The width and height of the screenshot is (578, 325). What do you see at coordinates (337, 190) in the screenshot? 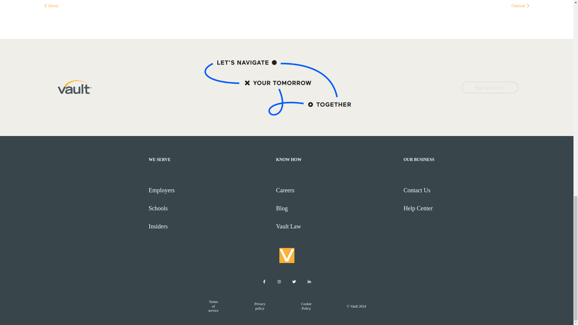
I see `Careers` at bounding box center [337, 190].